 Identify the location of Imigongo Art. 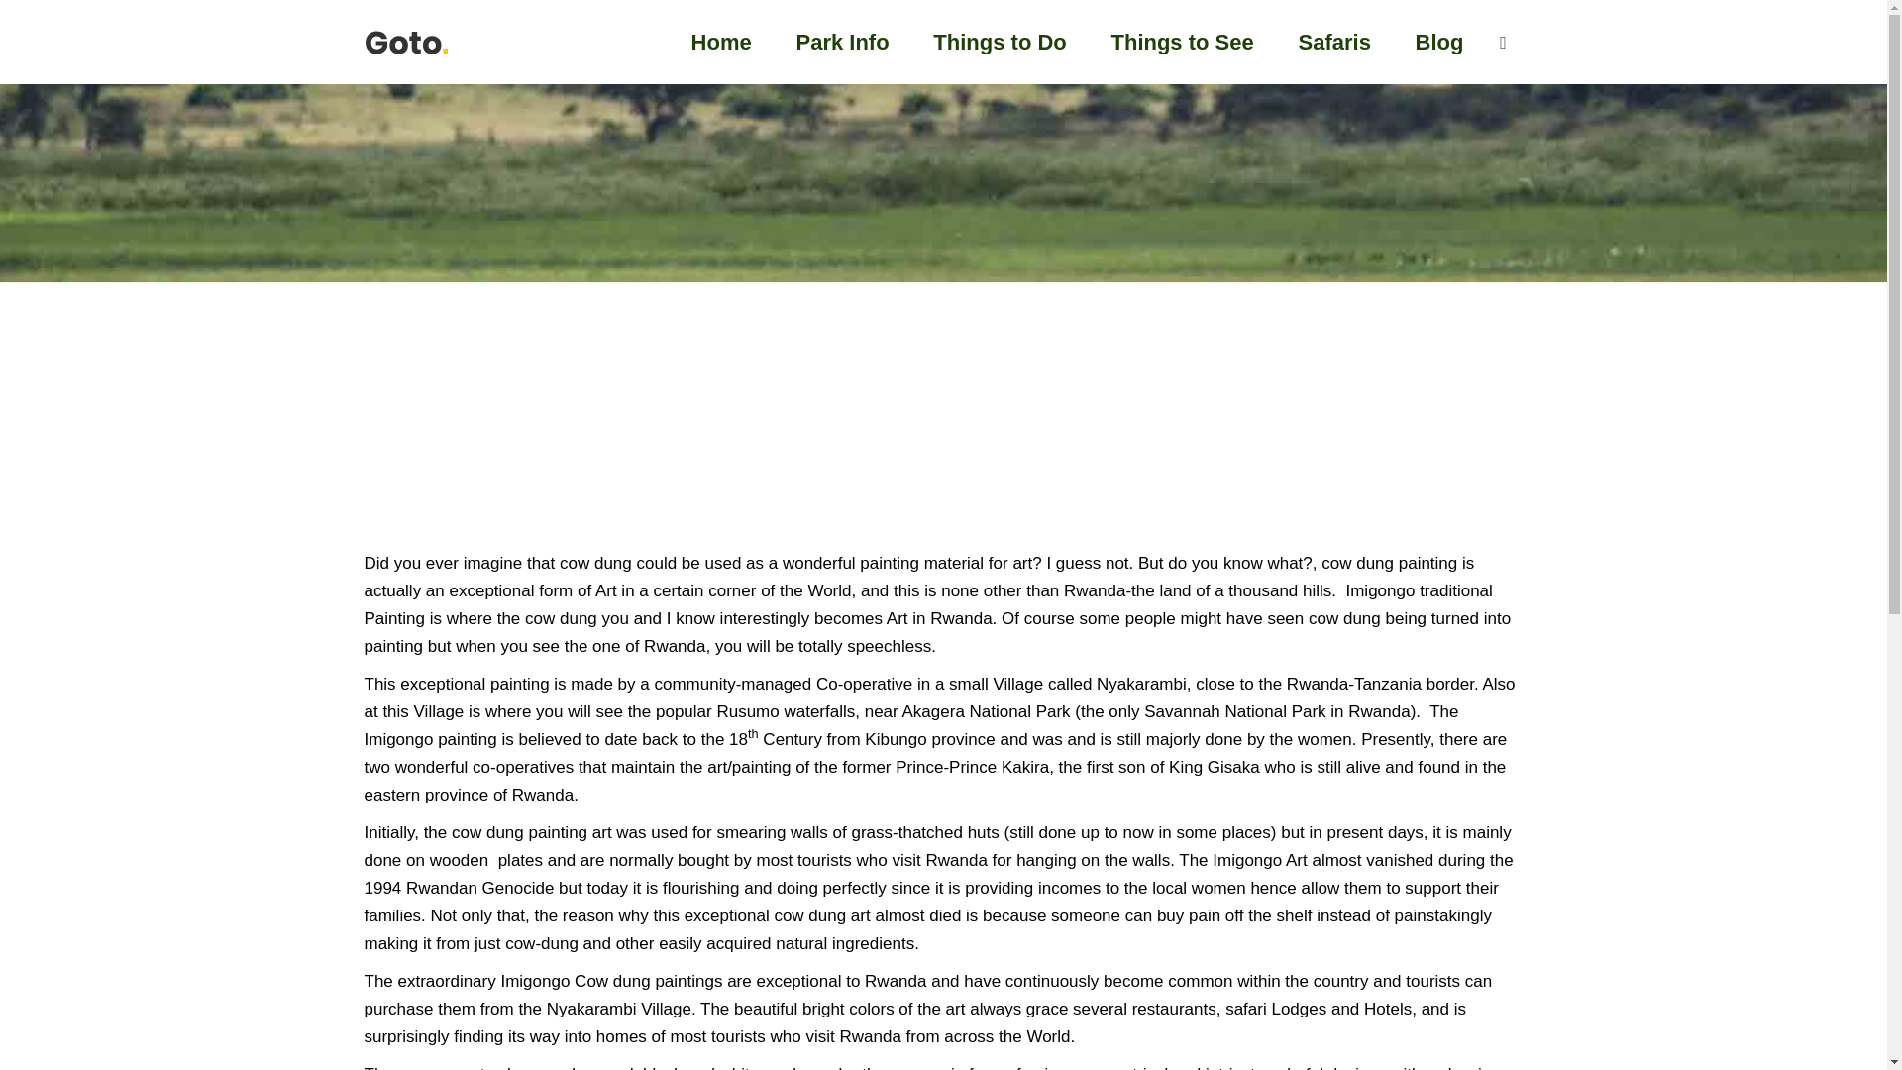
(1042, 485).